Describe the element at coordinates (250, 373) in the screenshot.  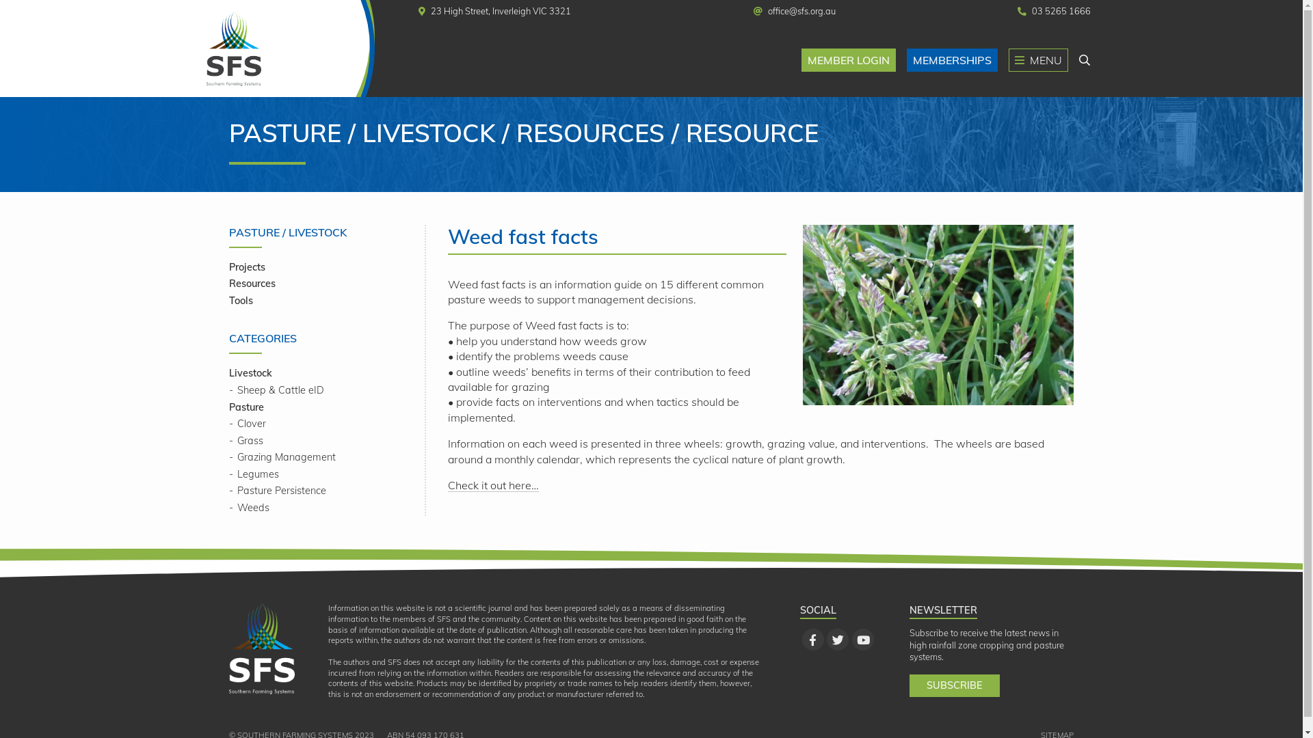
I see `Livestock` at that location.